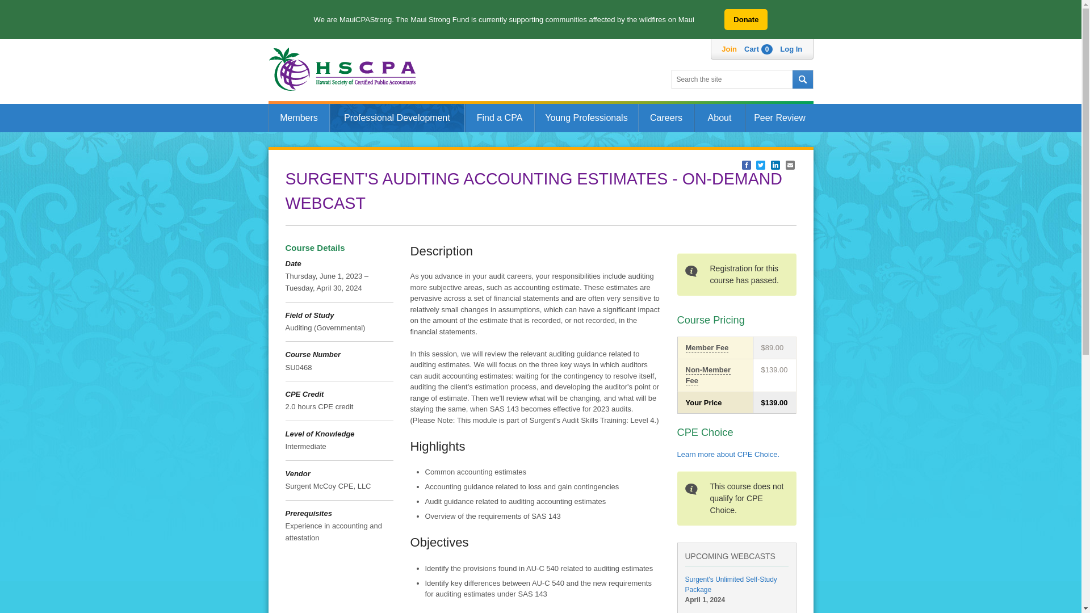 The width and height of the screenshot is (1090, 613). What do you see at coordinates (665, 118) in the screenshot?
I see `Careers` at bounding box center [665, 118].